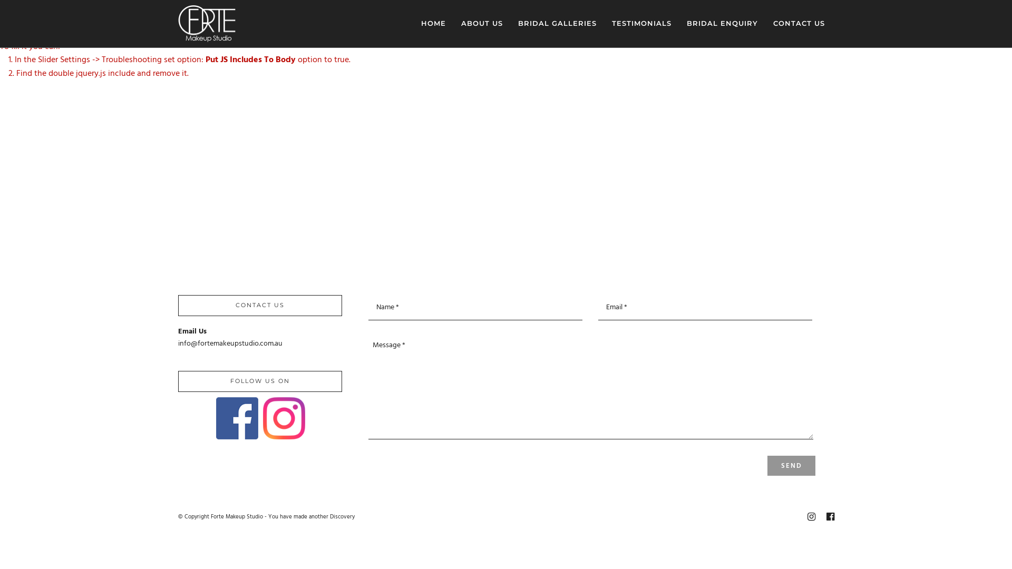 The image size is (1012, 569). I want to click on CONTACT US, so click(799, 23).